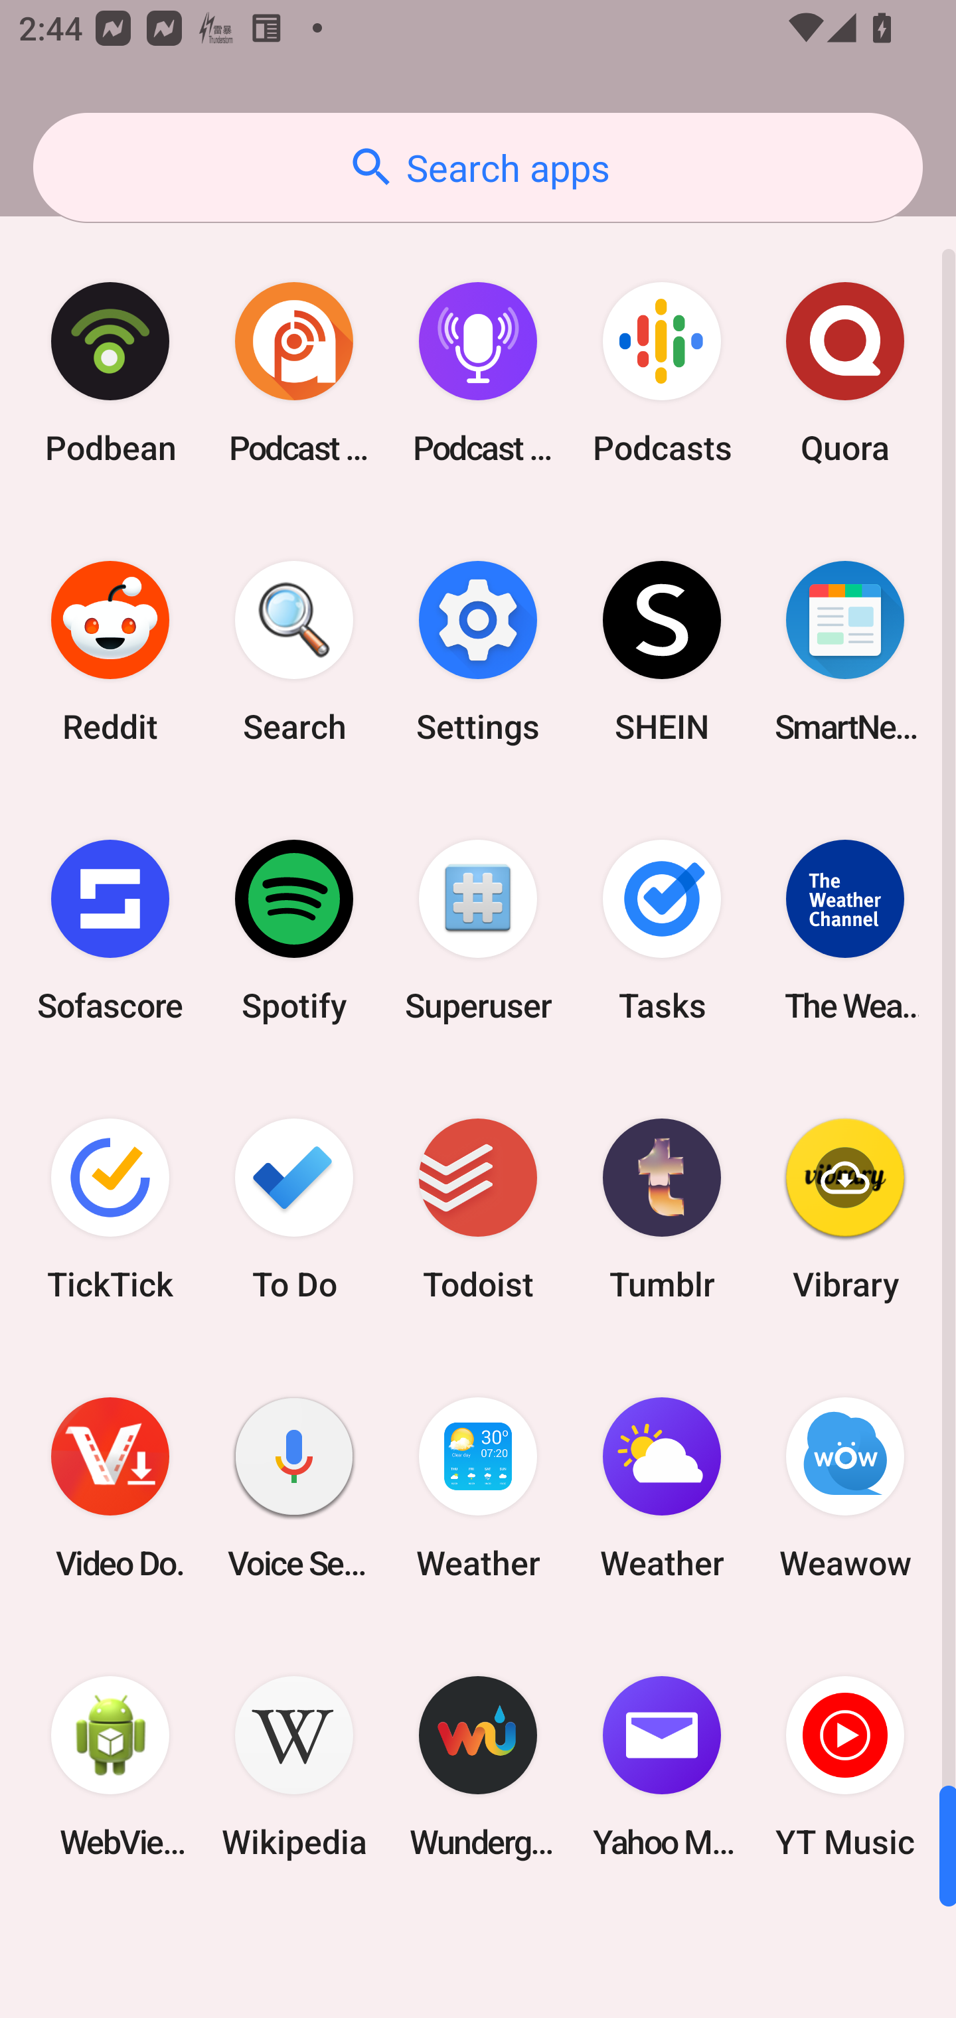 Image resolution: width=956 pixels, height=2018 pixels. Describe the element at coordinates (478, 1767) in the screenshot. I see `Wunderground` at that location.